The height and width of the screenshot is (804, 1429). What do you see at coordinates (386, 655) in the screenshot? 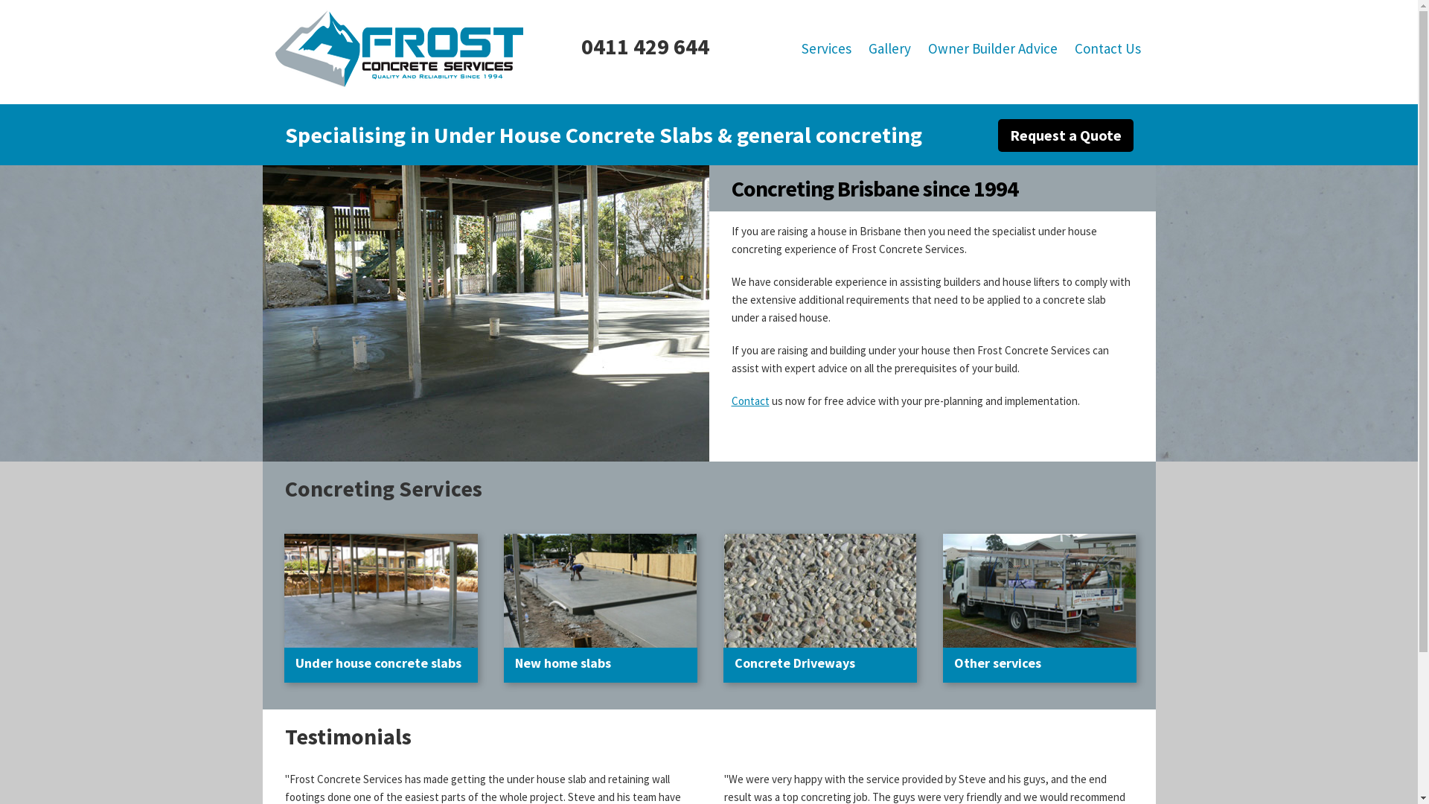
I see `Under house concrete slabs` at bounding box center [386, 655].